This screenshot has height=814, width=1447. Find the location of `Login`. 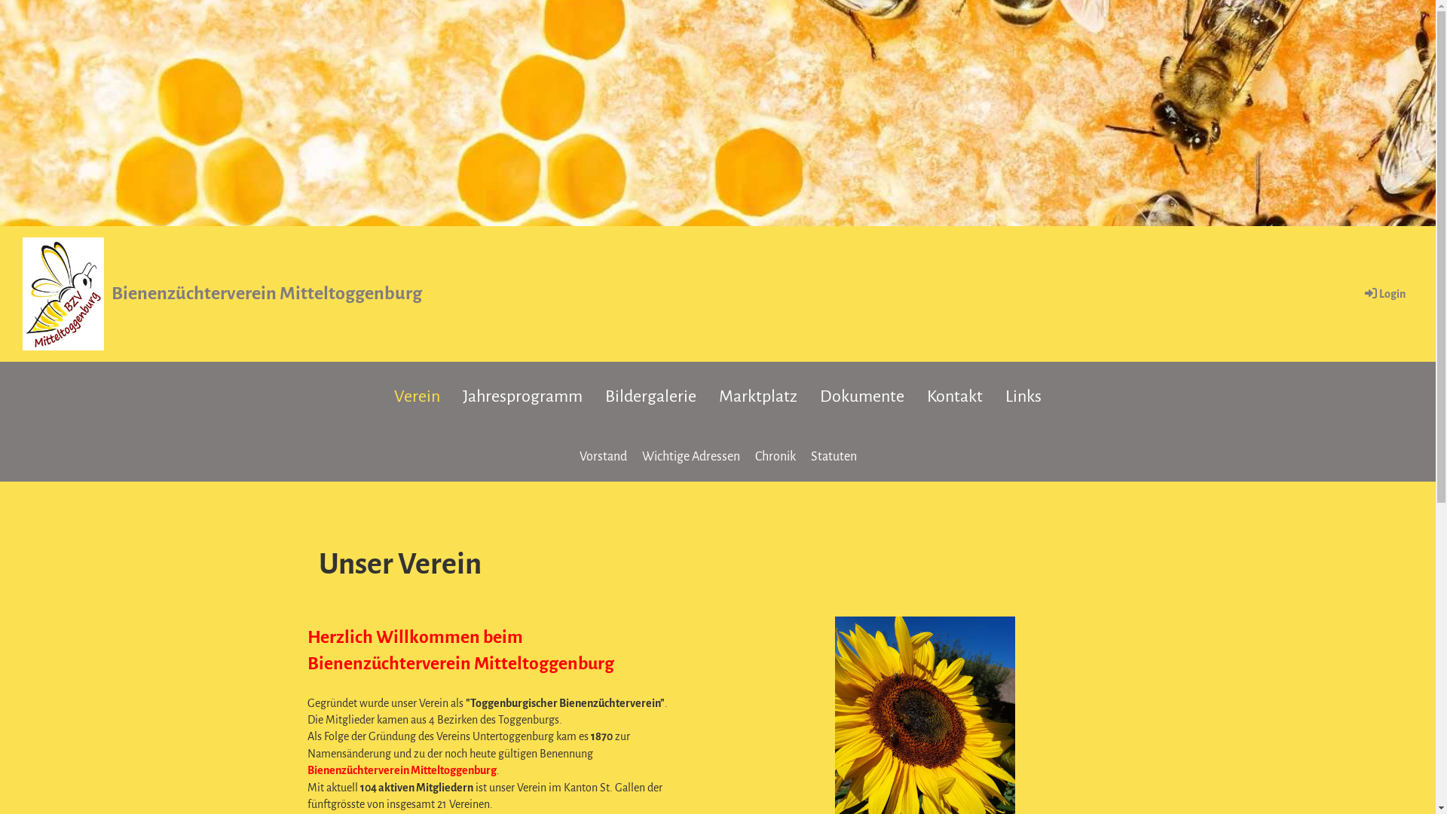

Login is located at coordinates (1384, 294).